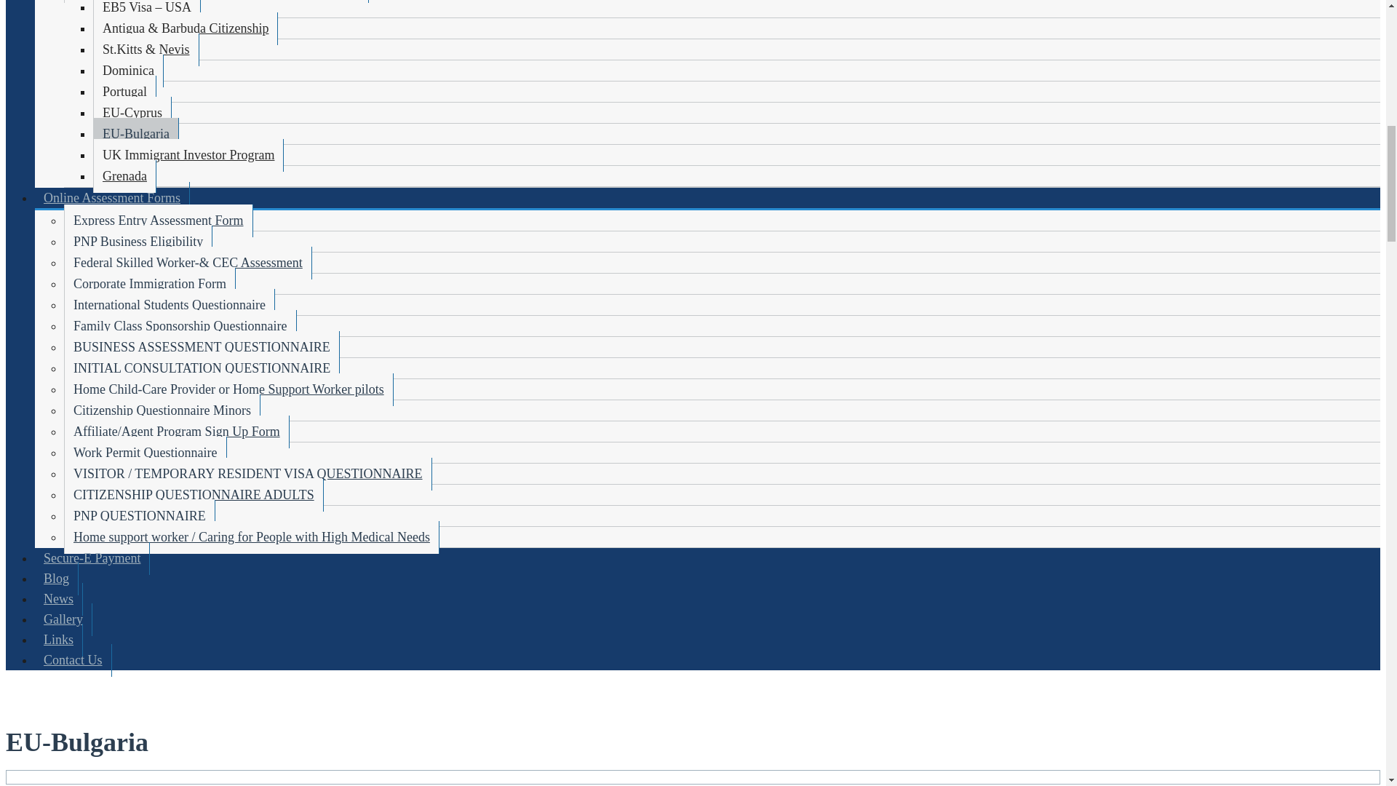 The image size is (1397, 786). Describe the element at coordinates (128, 70) in the screenshot. I see `Dominica` at that location.